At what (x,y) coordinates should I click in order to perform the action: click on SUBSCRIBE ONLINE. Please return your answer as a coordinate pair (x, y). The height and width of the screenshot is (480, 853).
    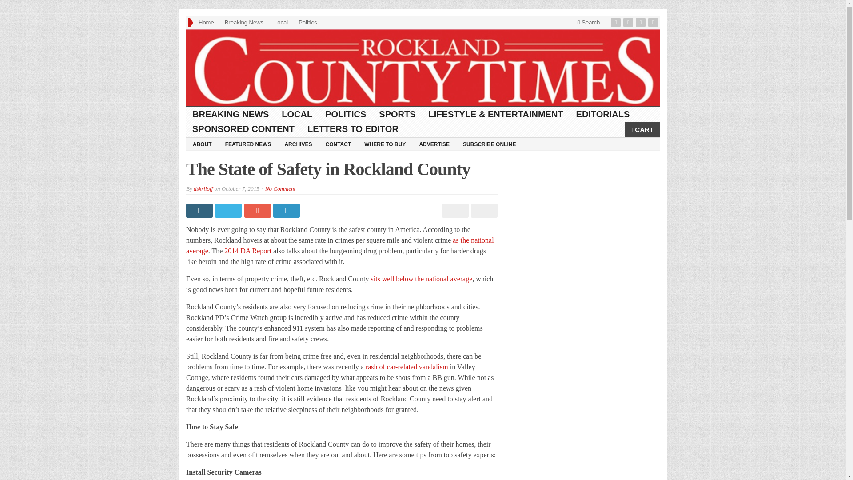
    Looking at the image, I should click on (489, 144).